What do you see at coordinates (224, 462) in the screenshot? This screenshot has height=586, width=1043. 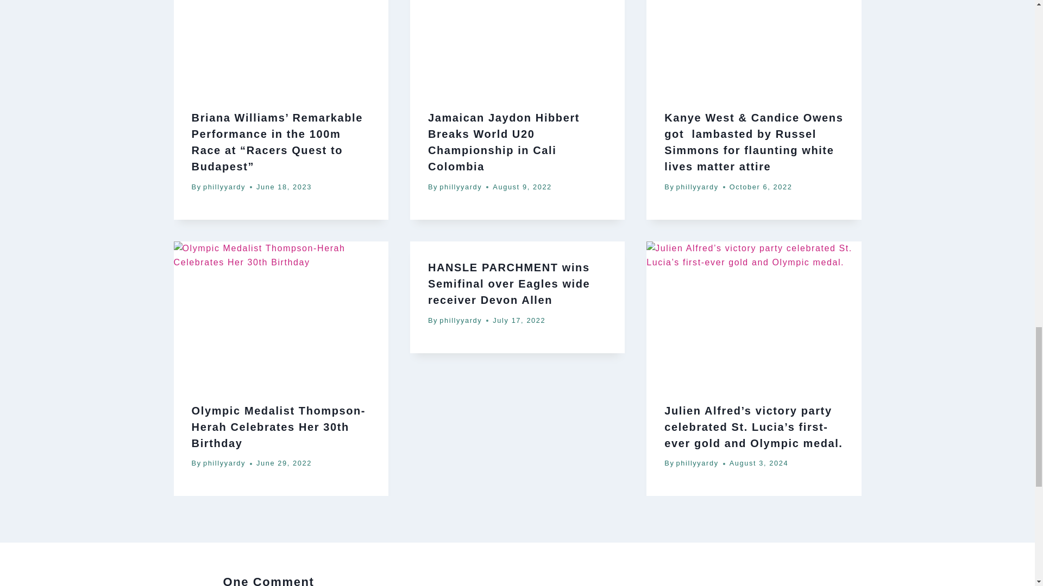 I see `phillyyardy` at bounding box center [224, 462].